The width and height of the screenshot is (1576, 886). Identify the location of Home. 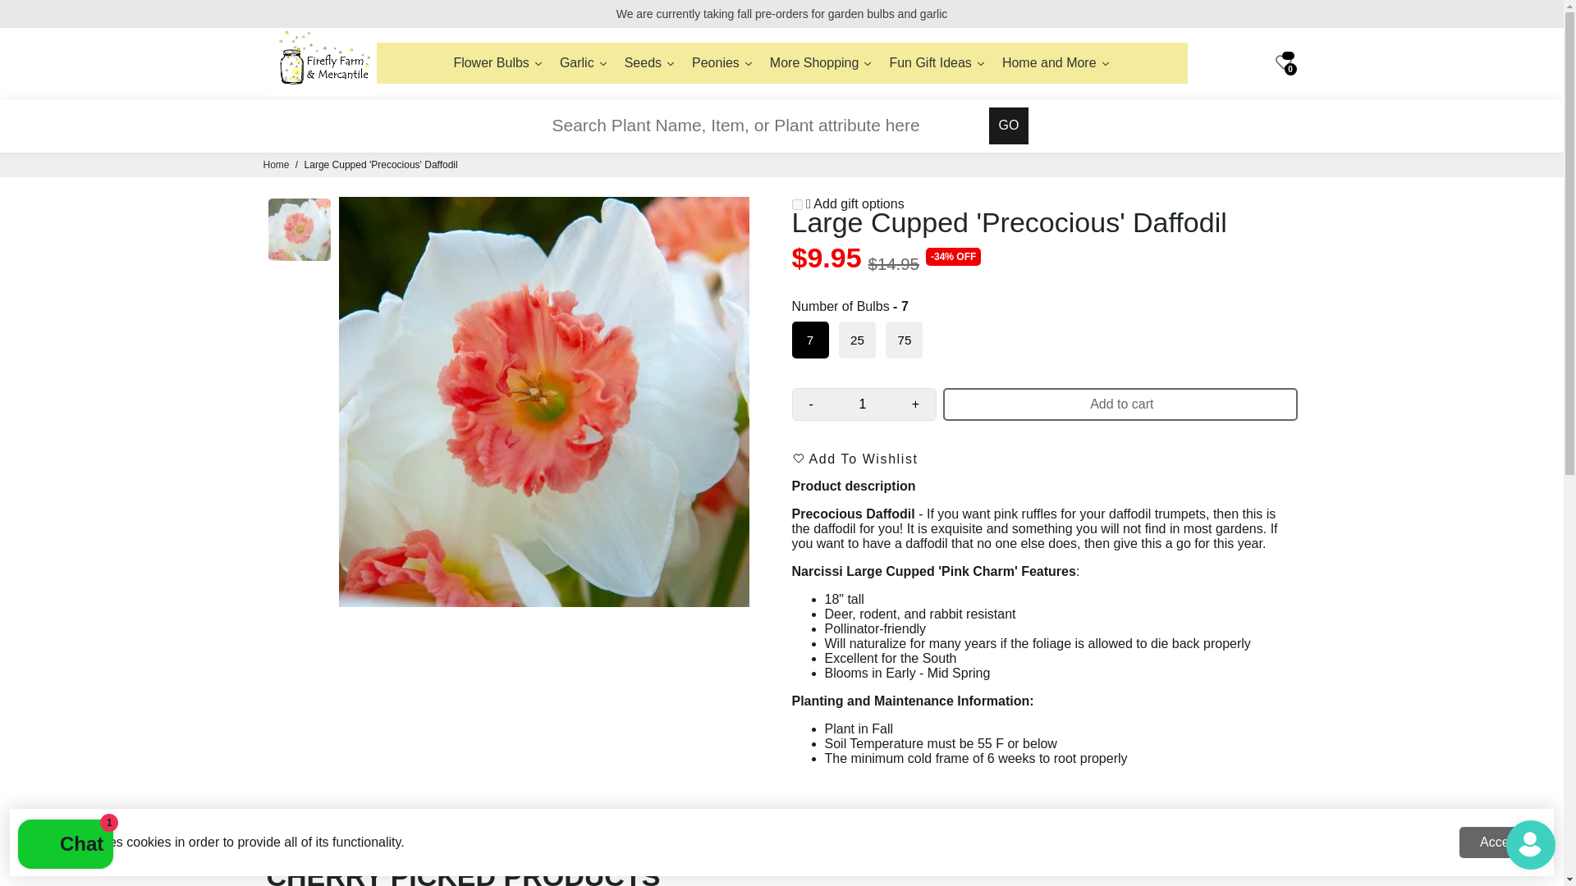
(276, 165).